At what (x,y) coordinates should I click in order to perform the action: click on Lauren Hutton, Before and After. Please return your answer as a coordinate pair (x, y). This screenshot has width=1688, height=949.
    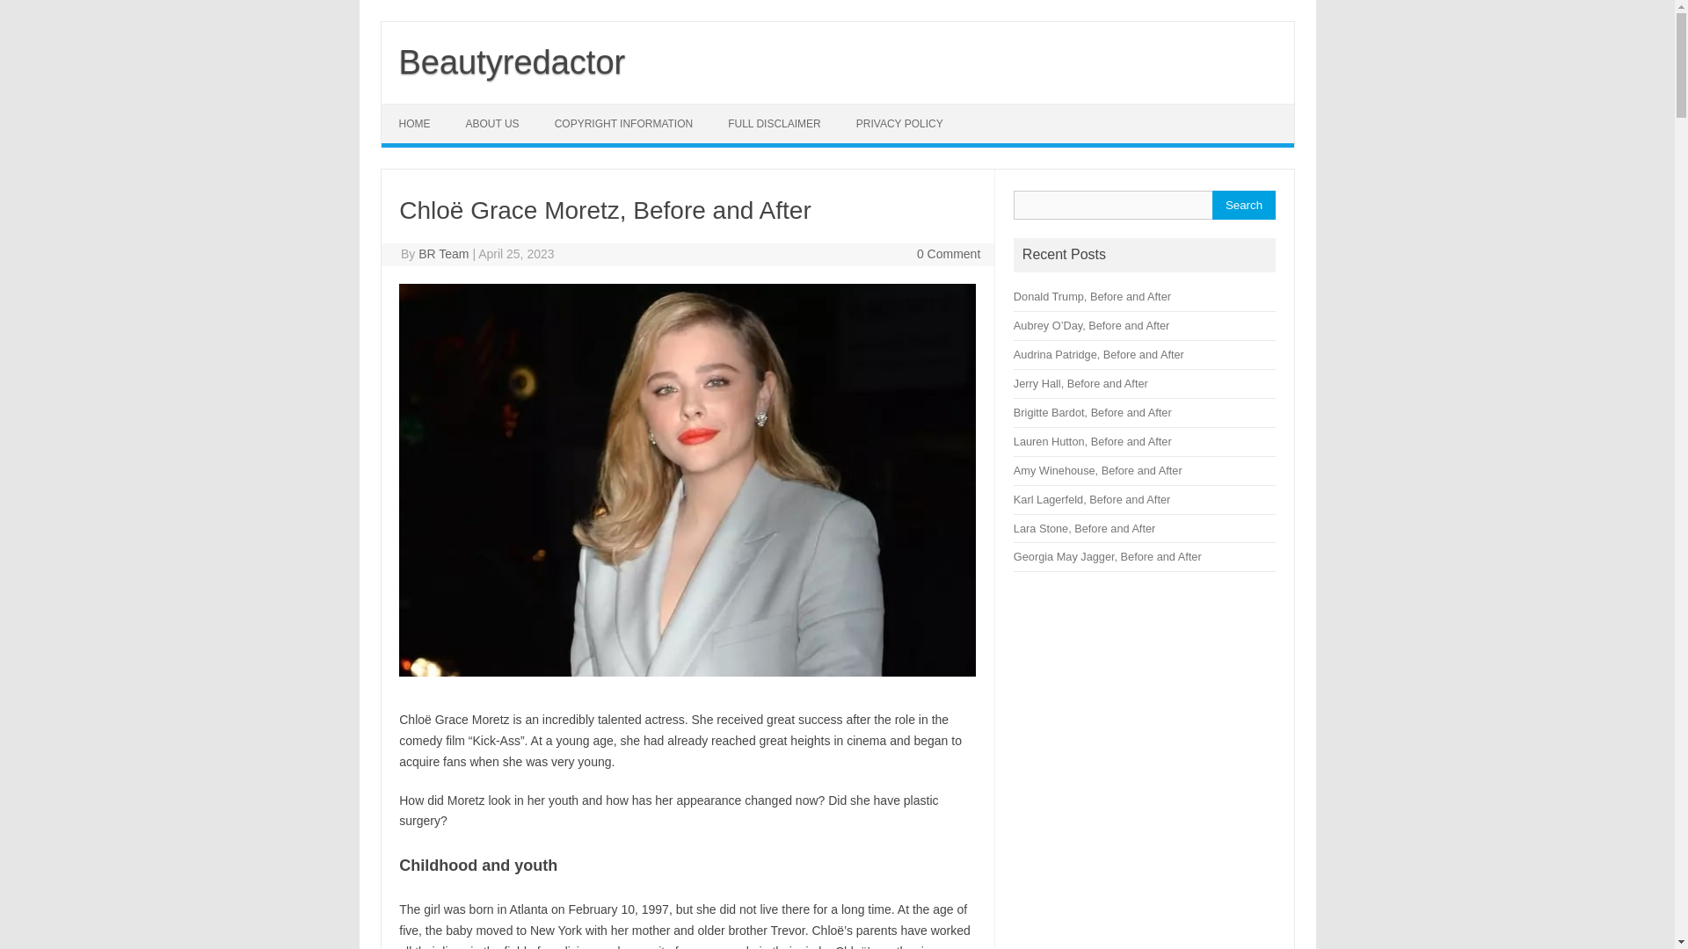
    Looking at the image, I should click on (1092, 441).